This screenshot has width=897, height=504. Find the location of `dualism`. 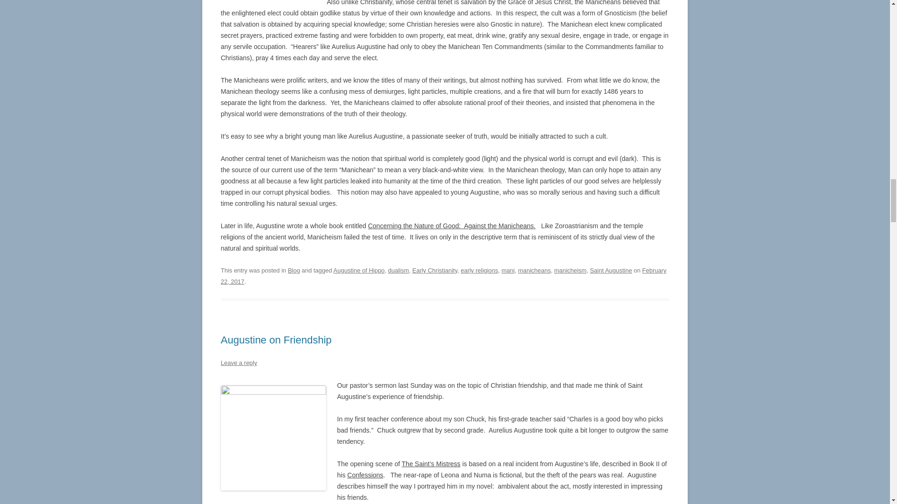

dualism is located at coordinates (399, 271).